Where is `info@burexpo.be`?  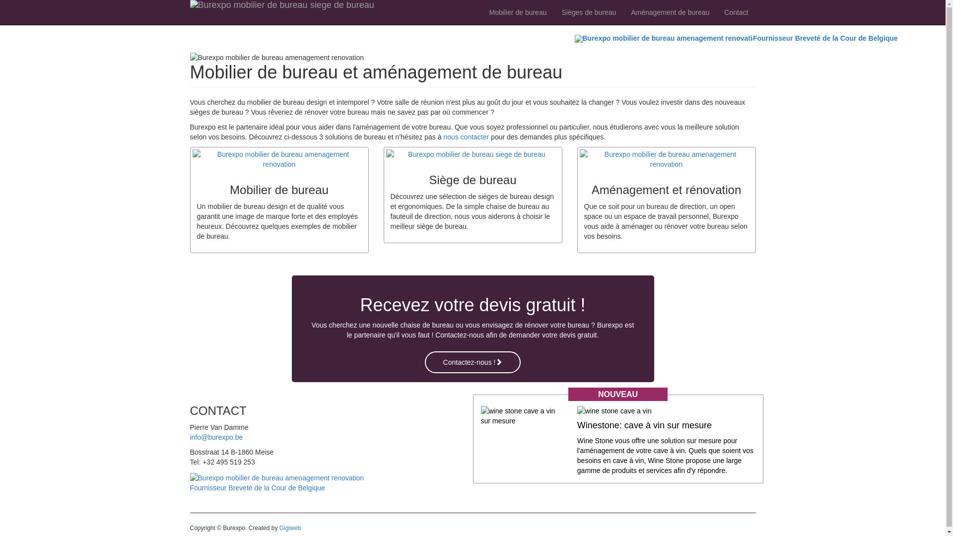
info@burexpo.be is located at coordinates (216, 437).